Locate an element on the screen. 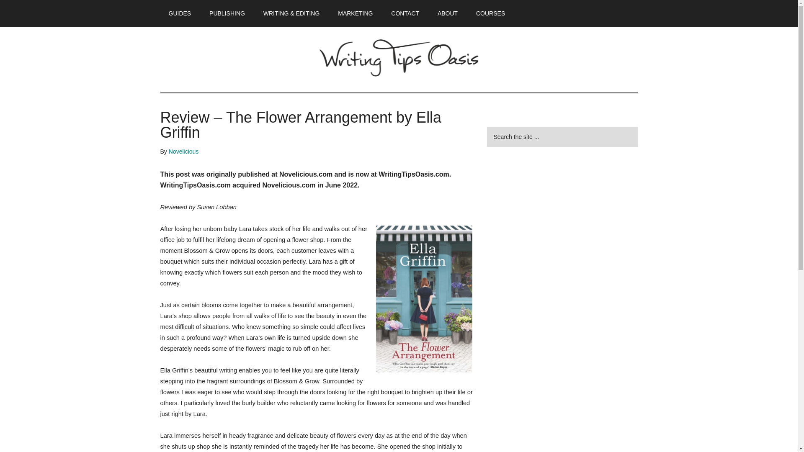  GUIDES is located at coordinates (180, 13).